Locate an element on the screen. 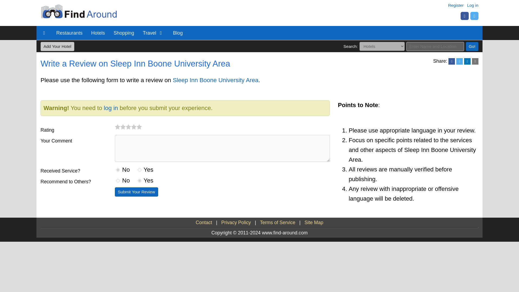 The height and width of the screenshot is (292, 519). Hotels is located at coordinates (98, 33).